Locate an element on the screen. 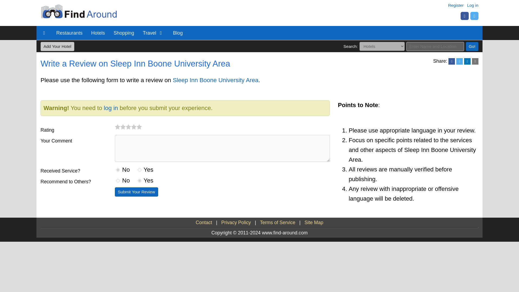 The height and width of the screenshot is (292, 519). Hotels is located at coordinates (98, 33).